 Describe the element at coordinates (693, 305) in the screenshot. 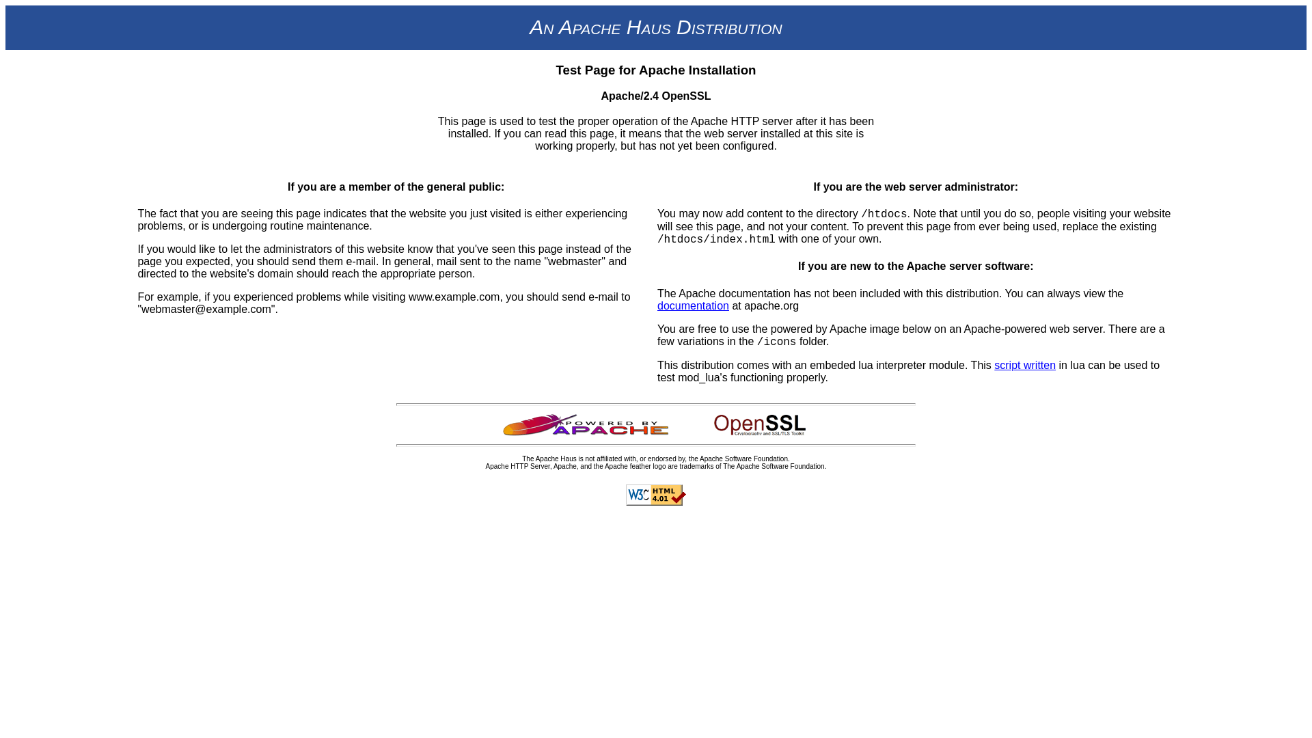

I see `documentation` at that location.